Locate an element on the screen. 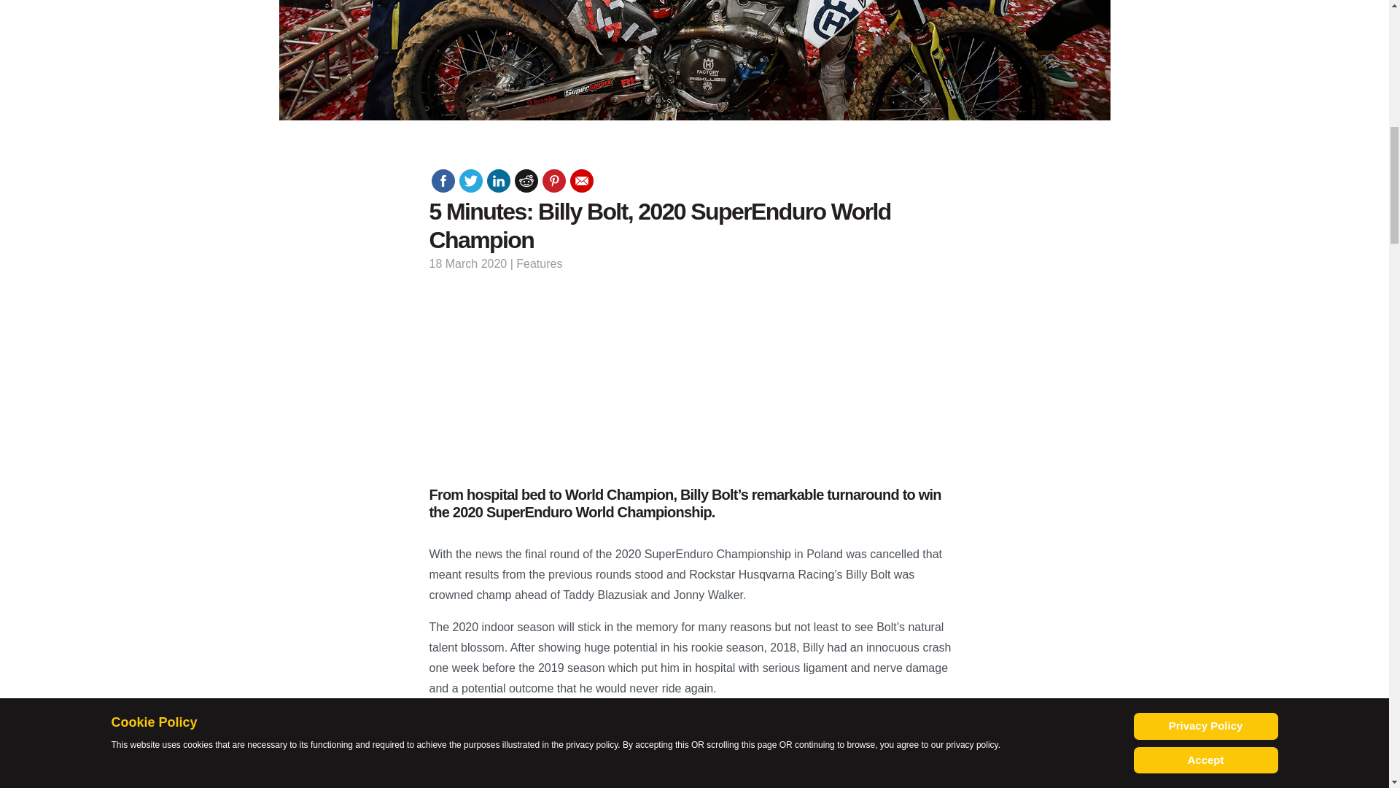 This screenshot has height=788, width=1400. Share on Reddit is located at coordinates (526, 181).